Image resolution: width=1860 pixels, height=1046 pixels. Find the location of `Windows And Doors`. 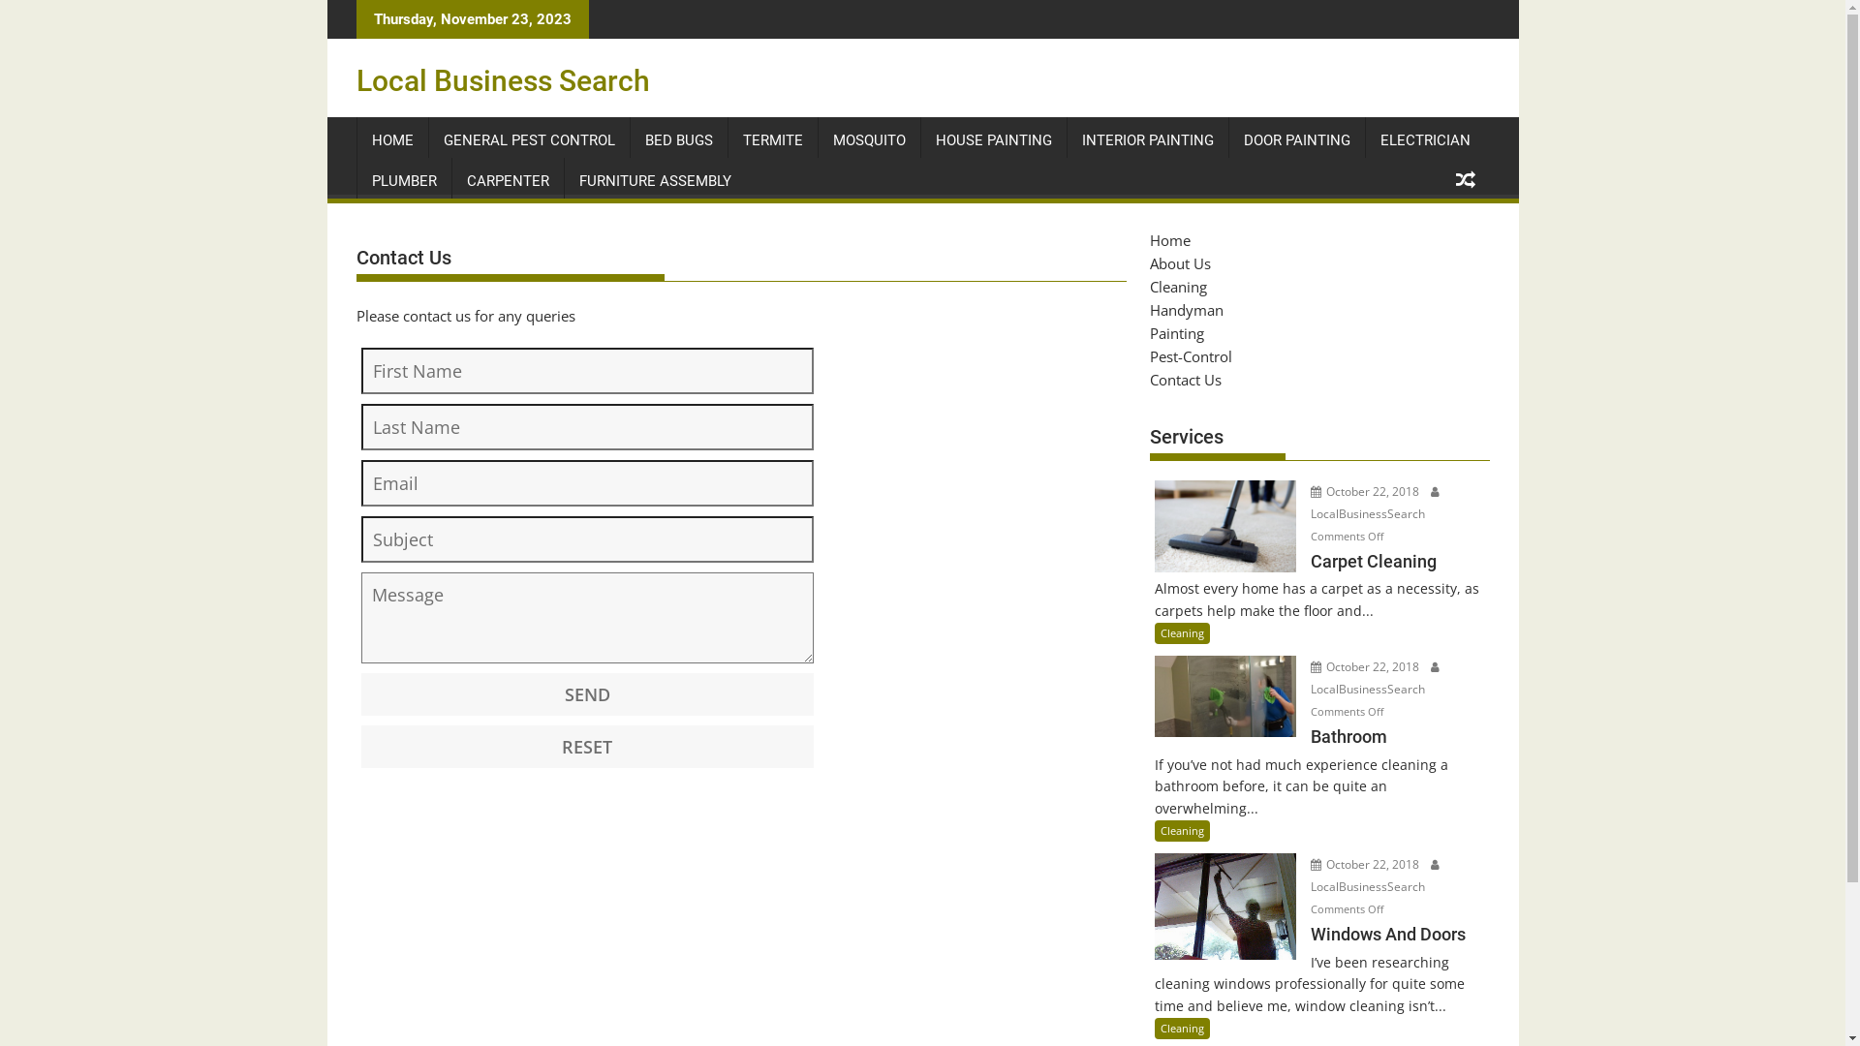

Windows And Doors is located at coordinates (1319, 947).